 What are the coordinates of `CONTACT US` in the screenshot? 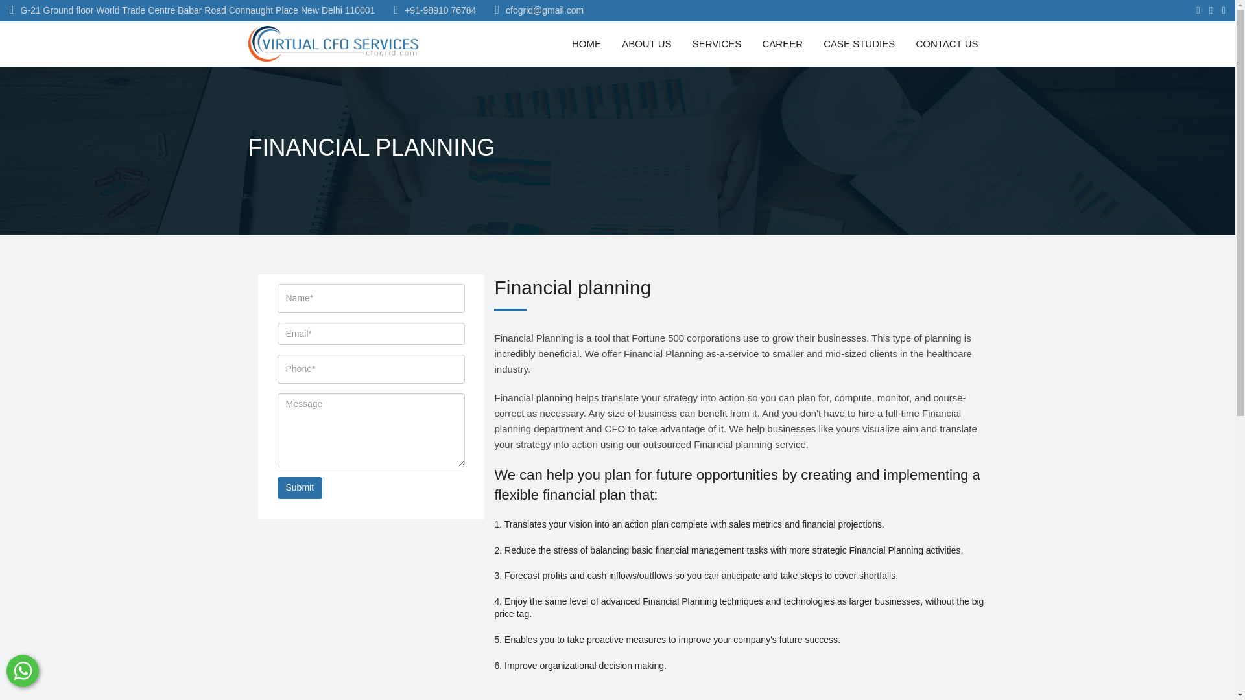 It's located at (947, 43).